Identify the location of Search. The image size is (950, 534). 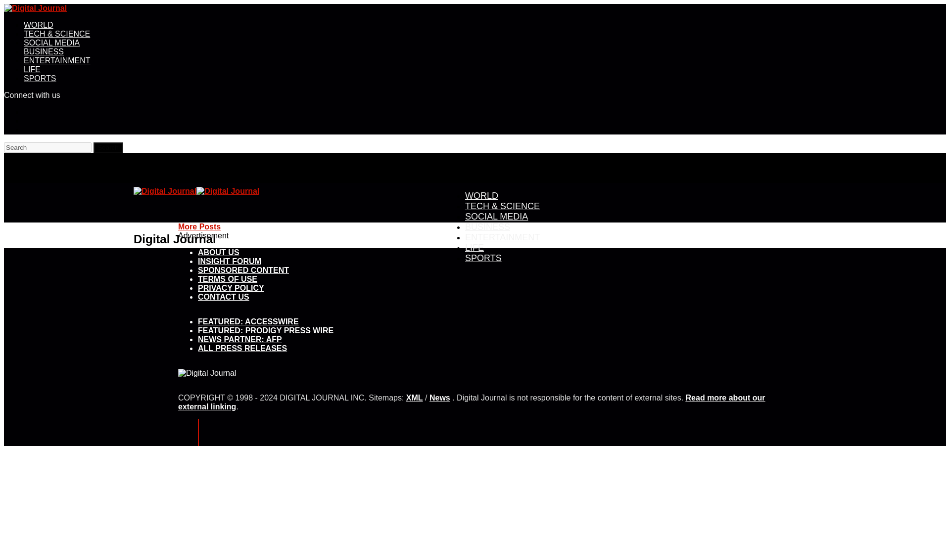
(108, 147).